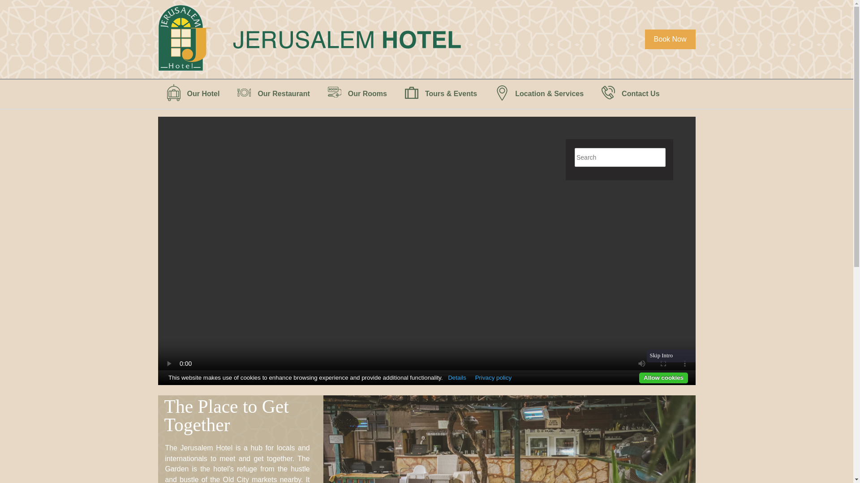  Describe the element at coordinates (314, 39) in the screenshot. I see `Home` at that location.